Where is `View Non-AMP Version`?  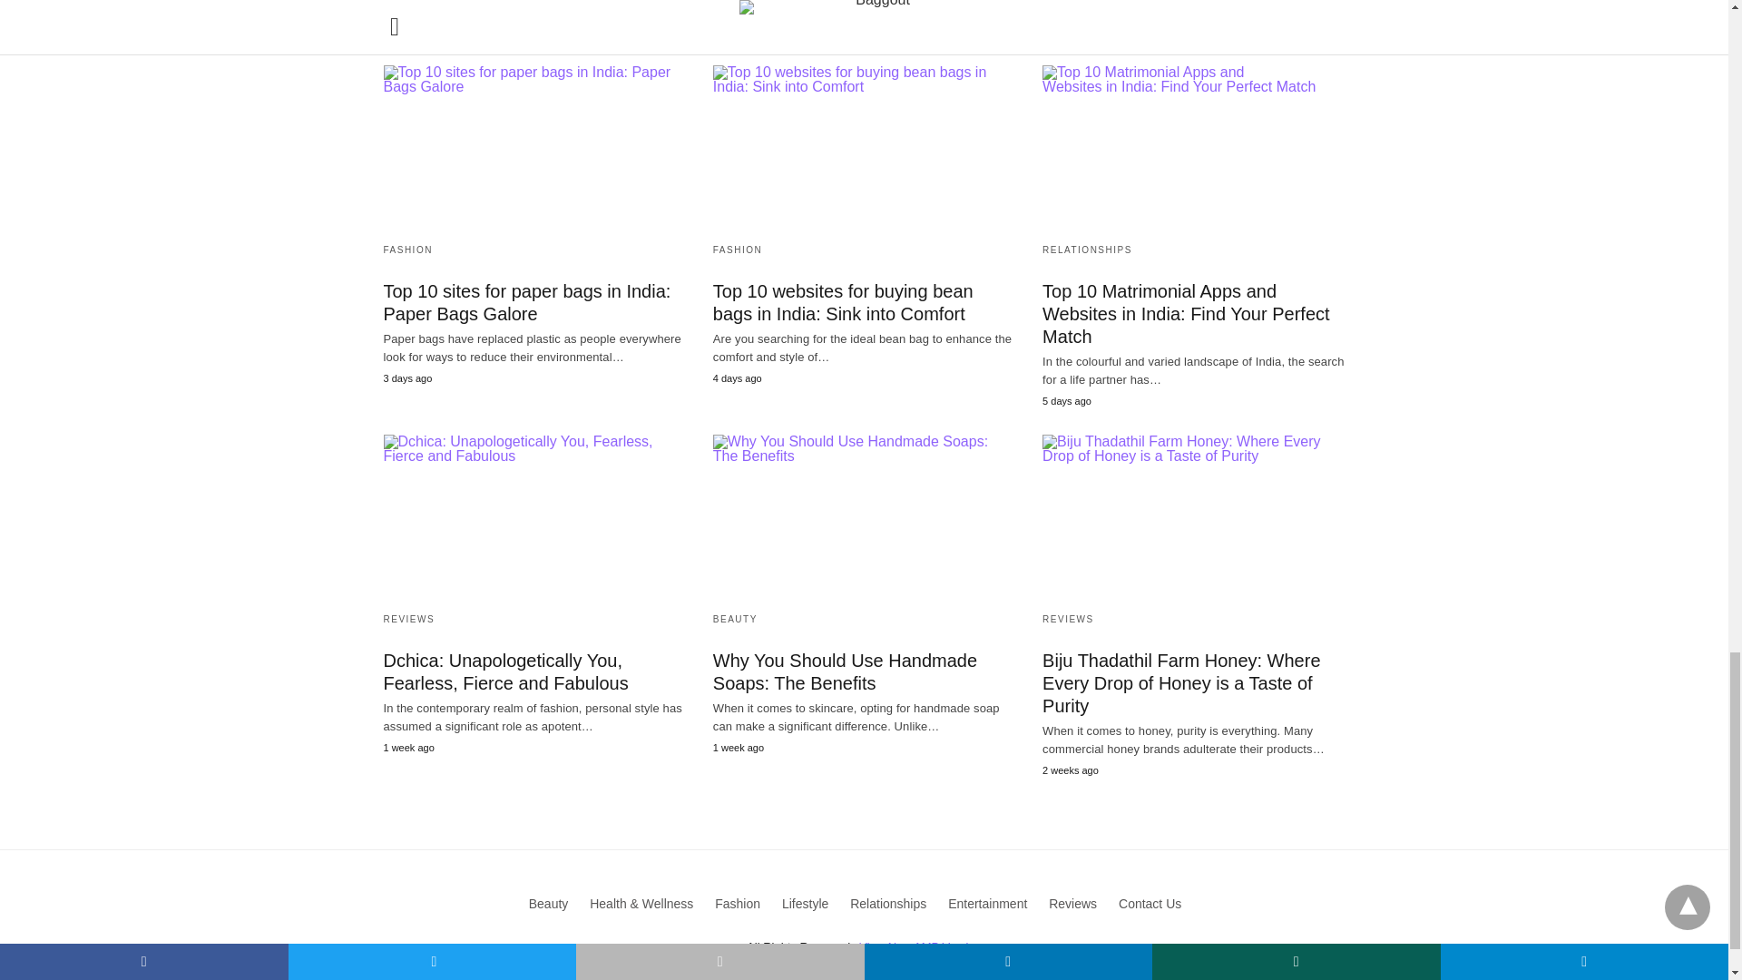
View Non-AMP Version is located at coordinates (920, 946).